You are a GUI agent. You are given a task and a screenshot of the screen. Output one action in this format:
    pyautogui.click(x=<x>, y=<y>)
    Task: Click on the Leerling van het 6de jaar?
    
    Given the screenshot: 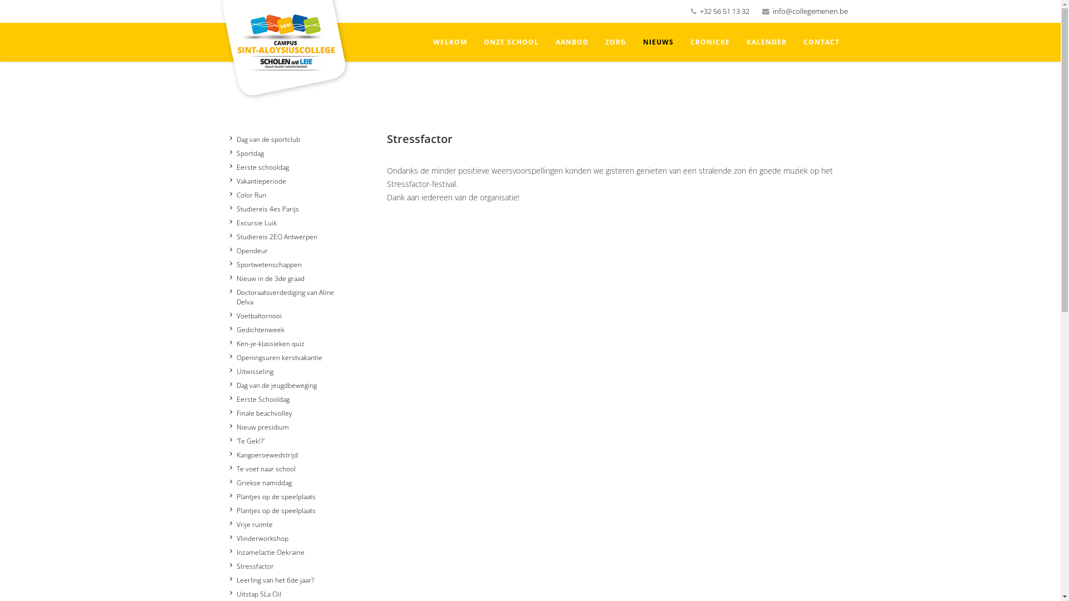 What is the action you would take?
    pyautogui.click(x=272, y=580)
    